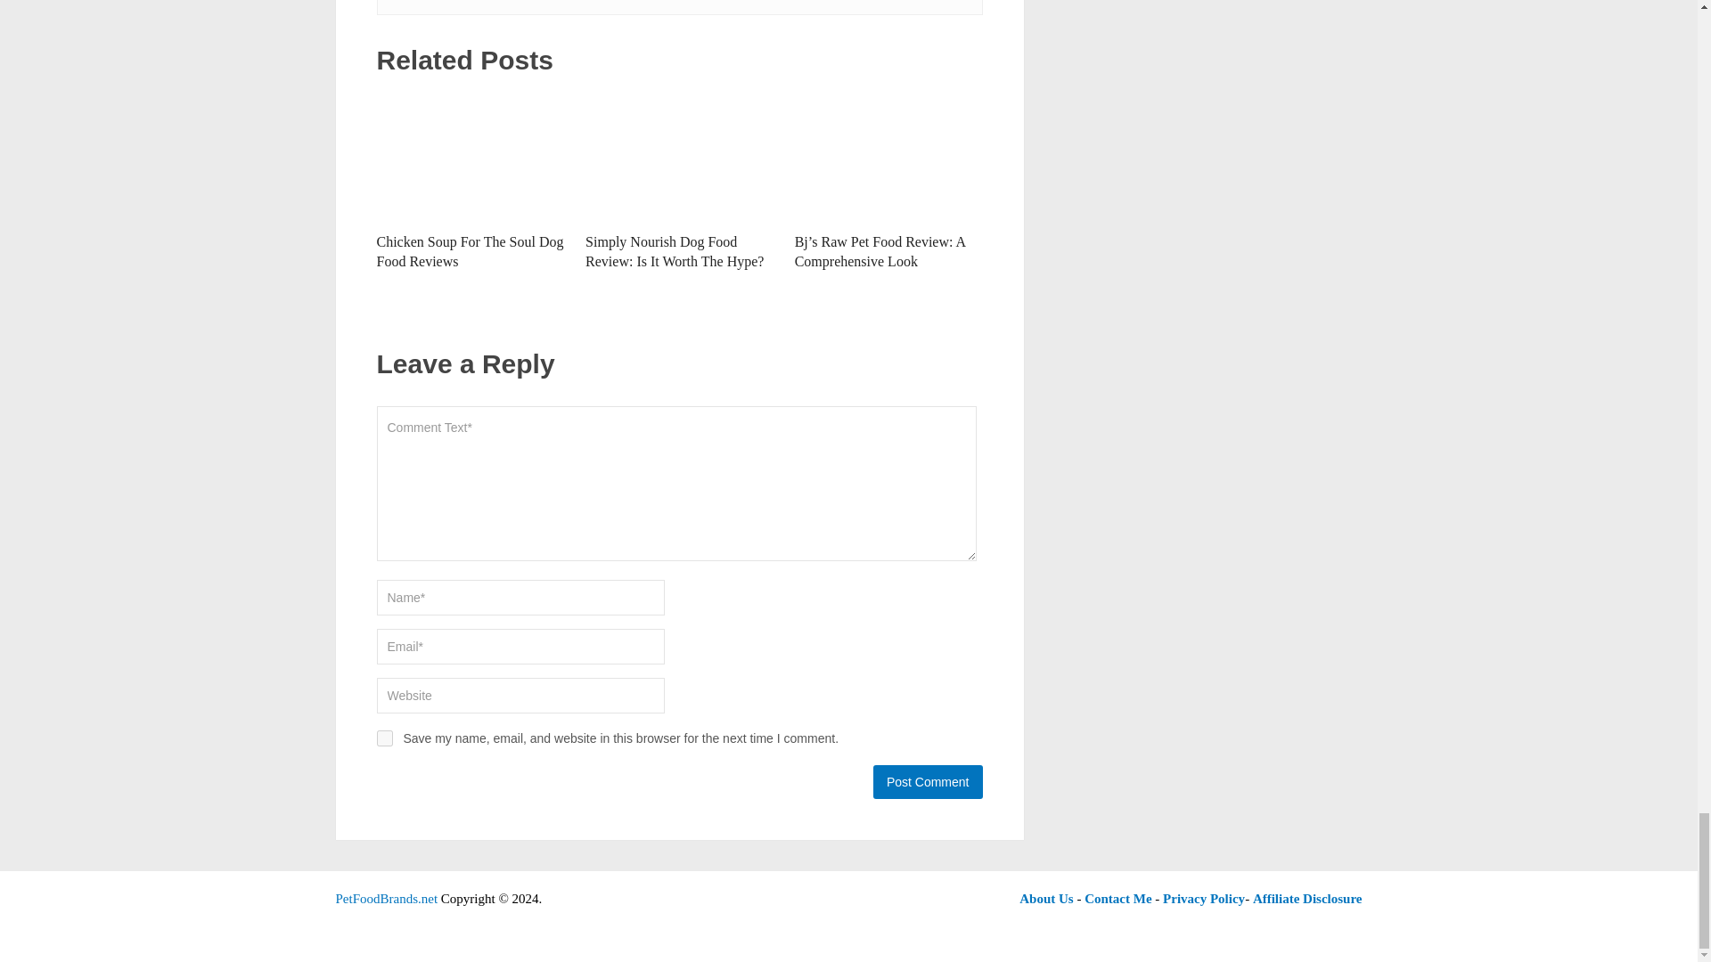 The width and height of the screenshot is (1711, 962). Describe the element at coordinates (1306, 899) in the screenshot. I see `Affiliate Disclosure` at that location.